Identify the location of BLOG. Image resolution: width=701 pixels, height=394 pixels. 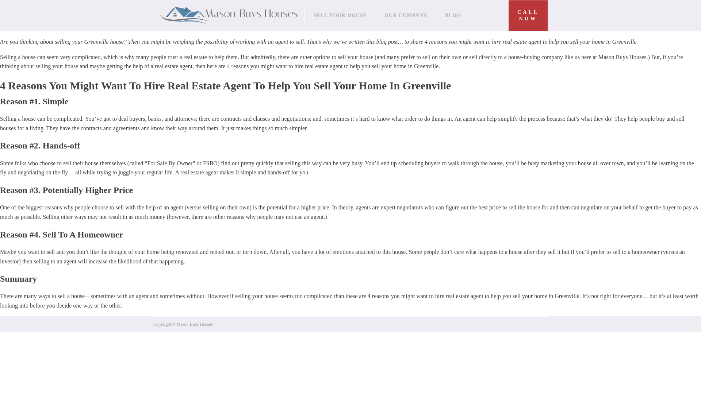
(528, 16).